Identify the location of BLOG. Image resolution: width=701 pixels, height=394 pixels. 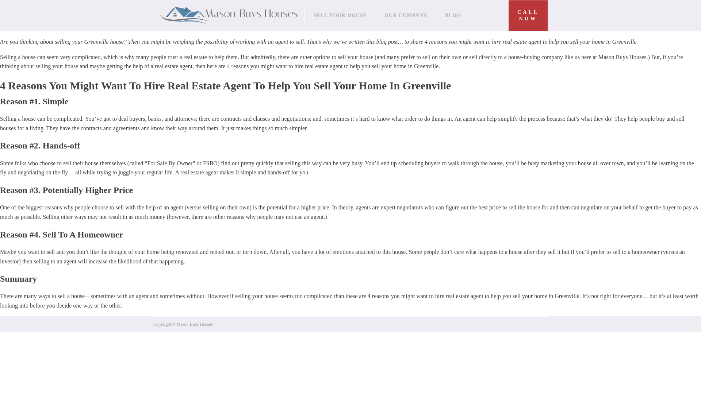
(528, 16).